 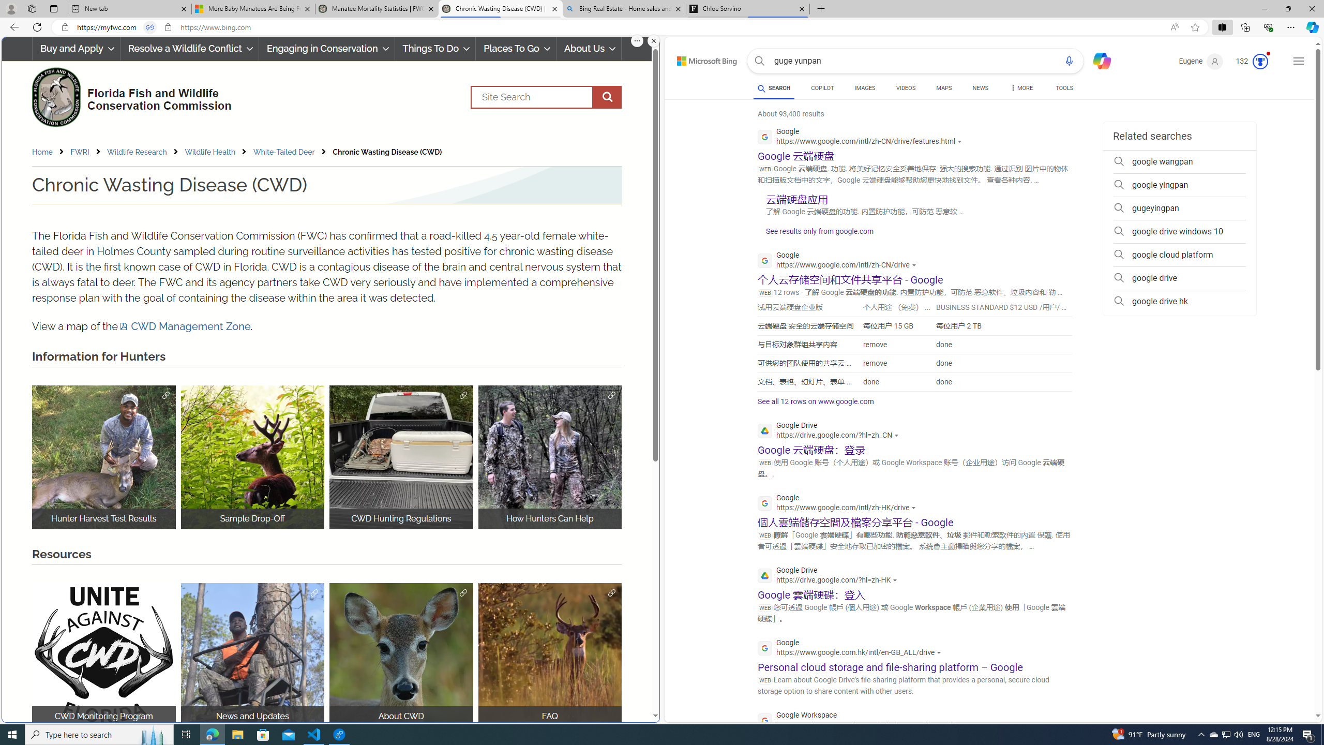 I want to click on google drive hk, so click(x=1179, y=301).